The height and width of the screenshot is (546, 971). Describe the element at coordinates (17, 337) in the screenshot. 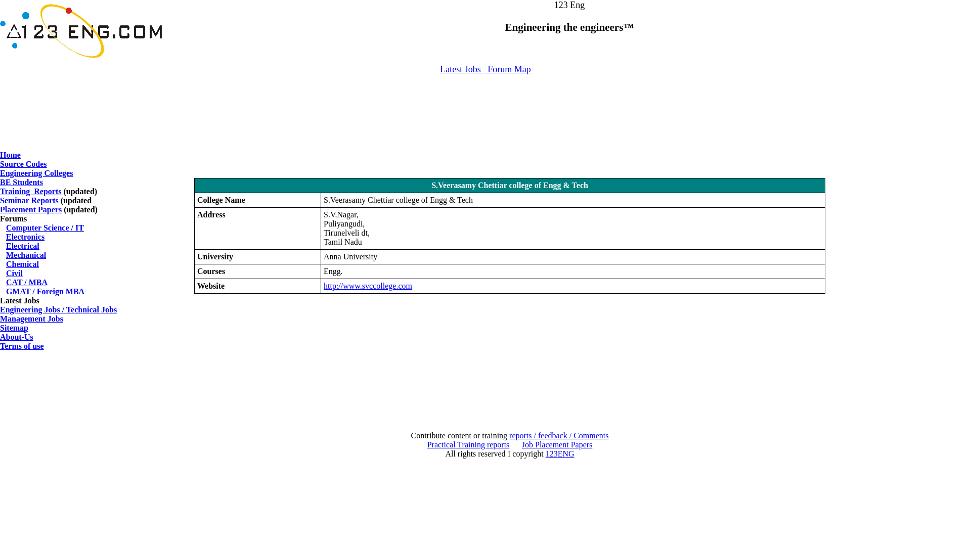

I see `About-Us` at that location.